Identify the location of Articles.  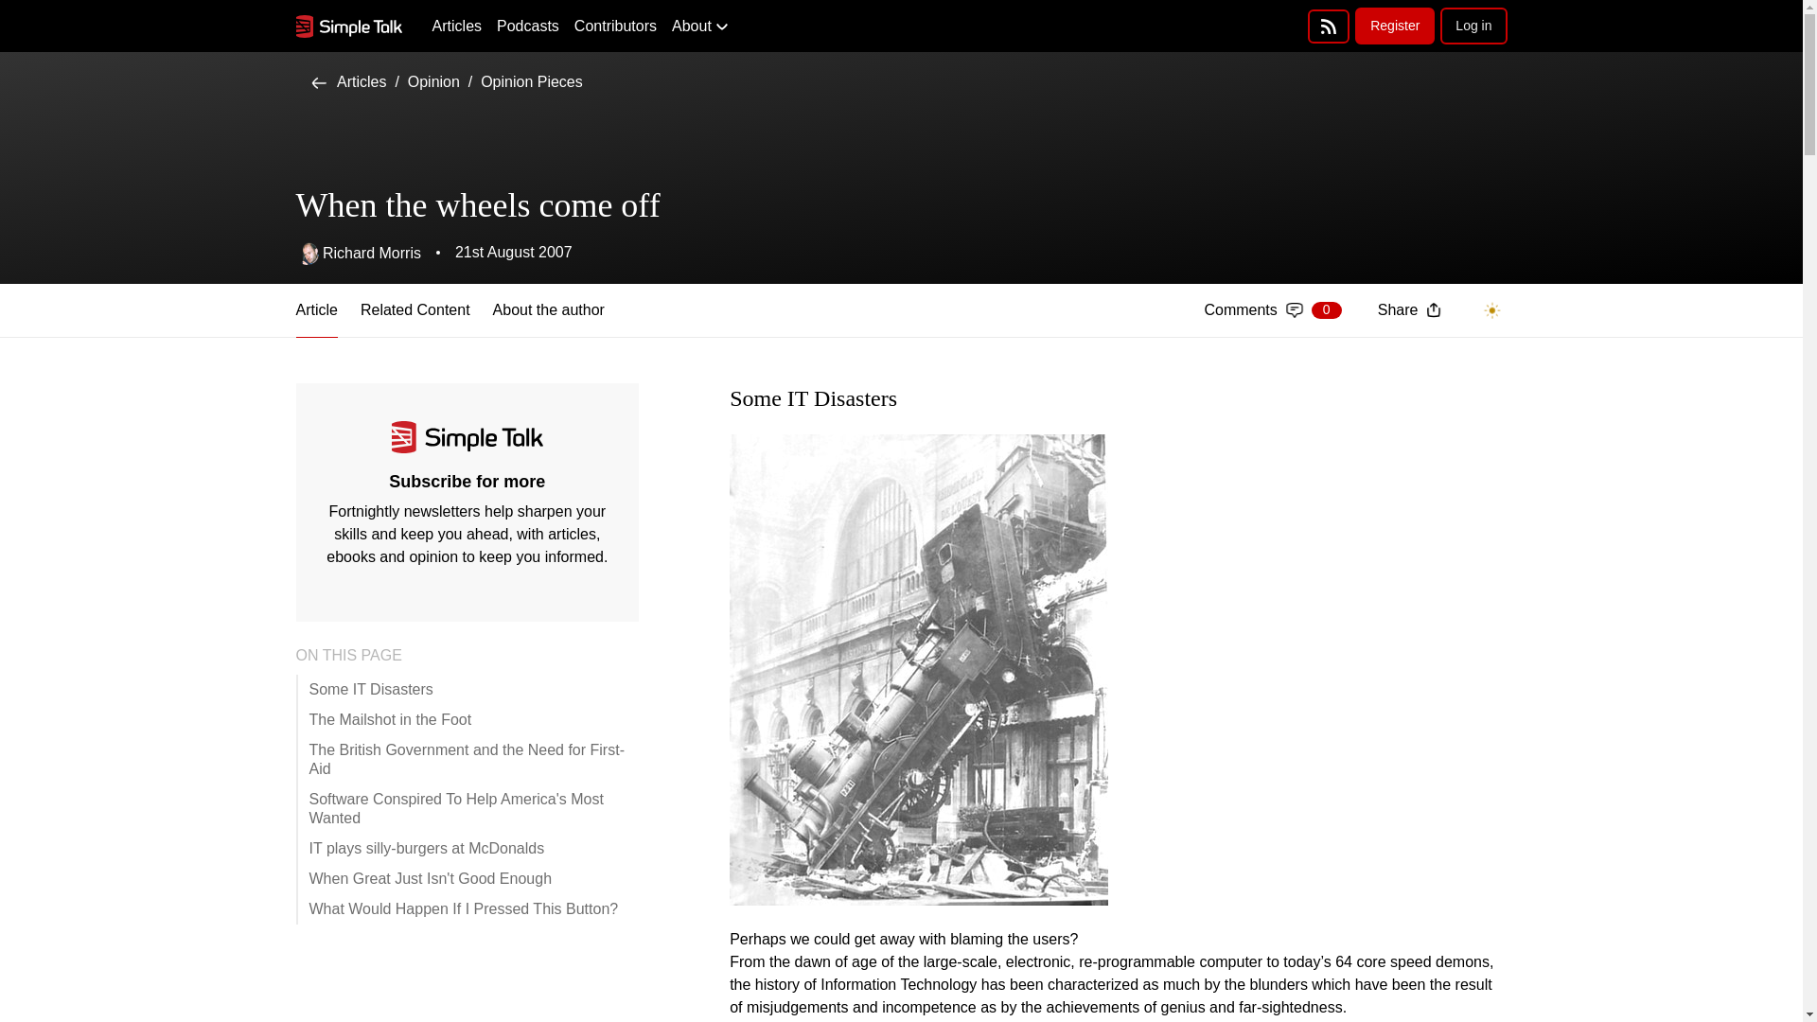
(1473, 26).